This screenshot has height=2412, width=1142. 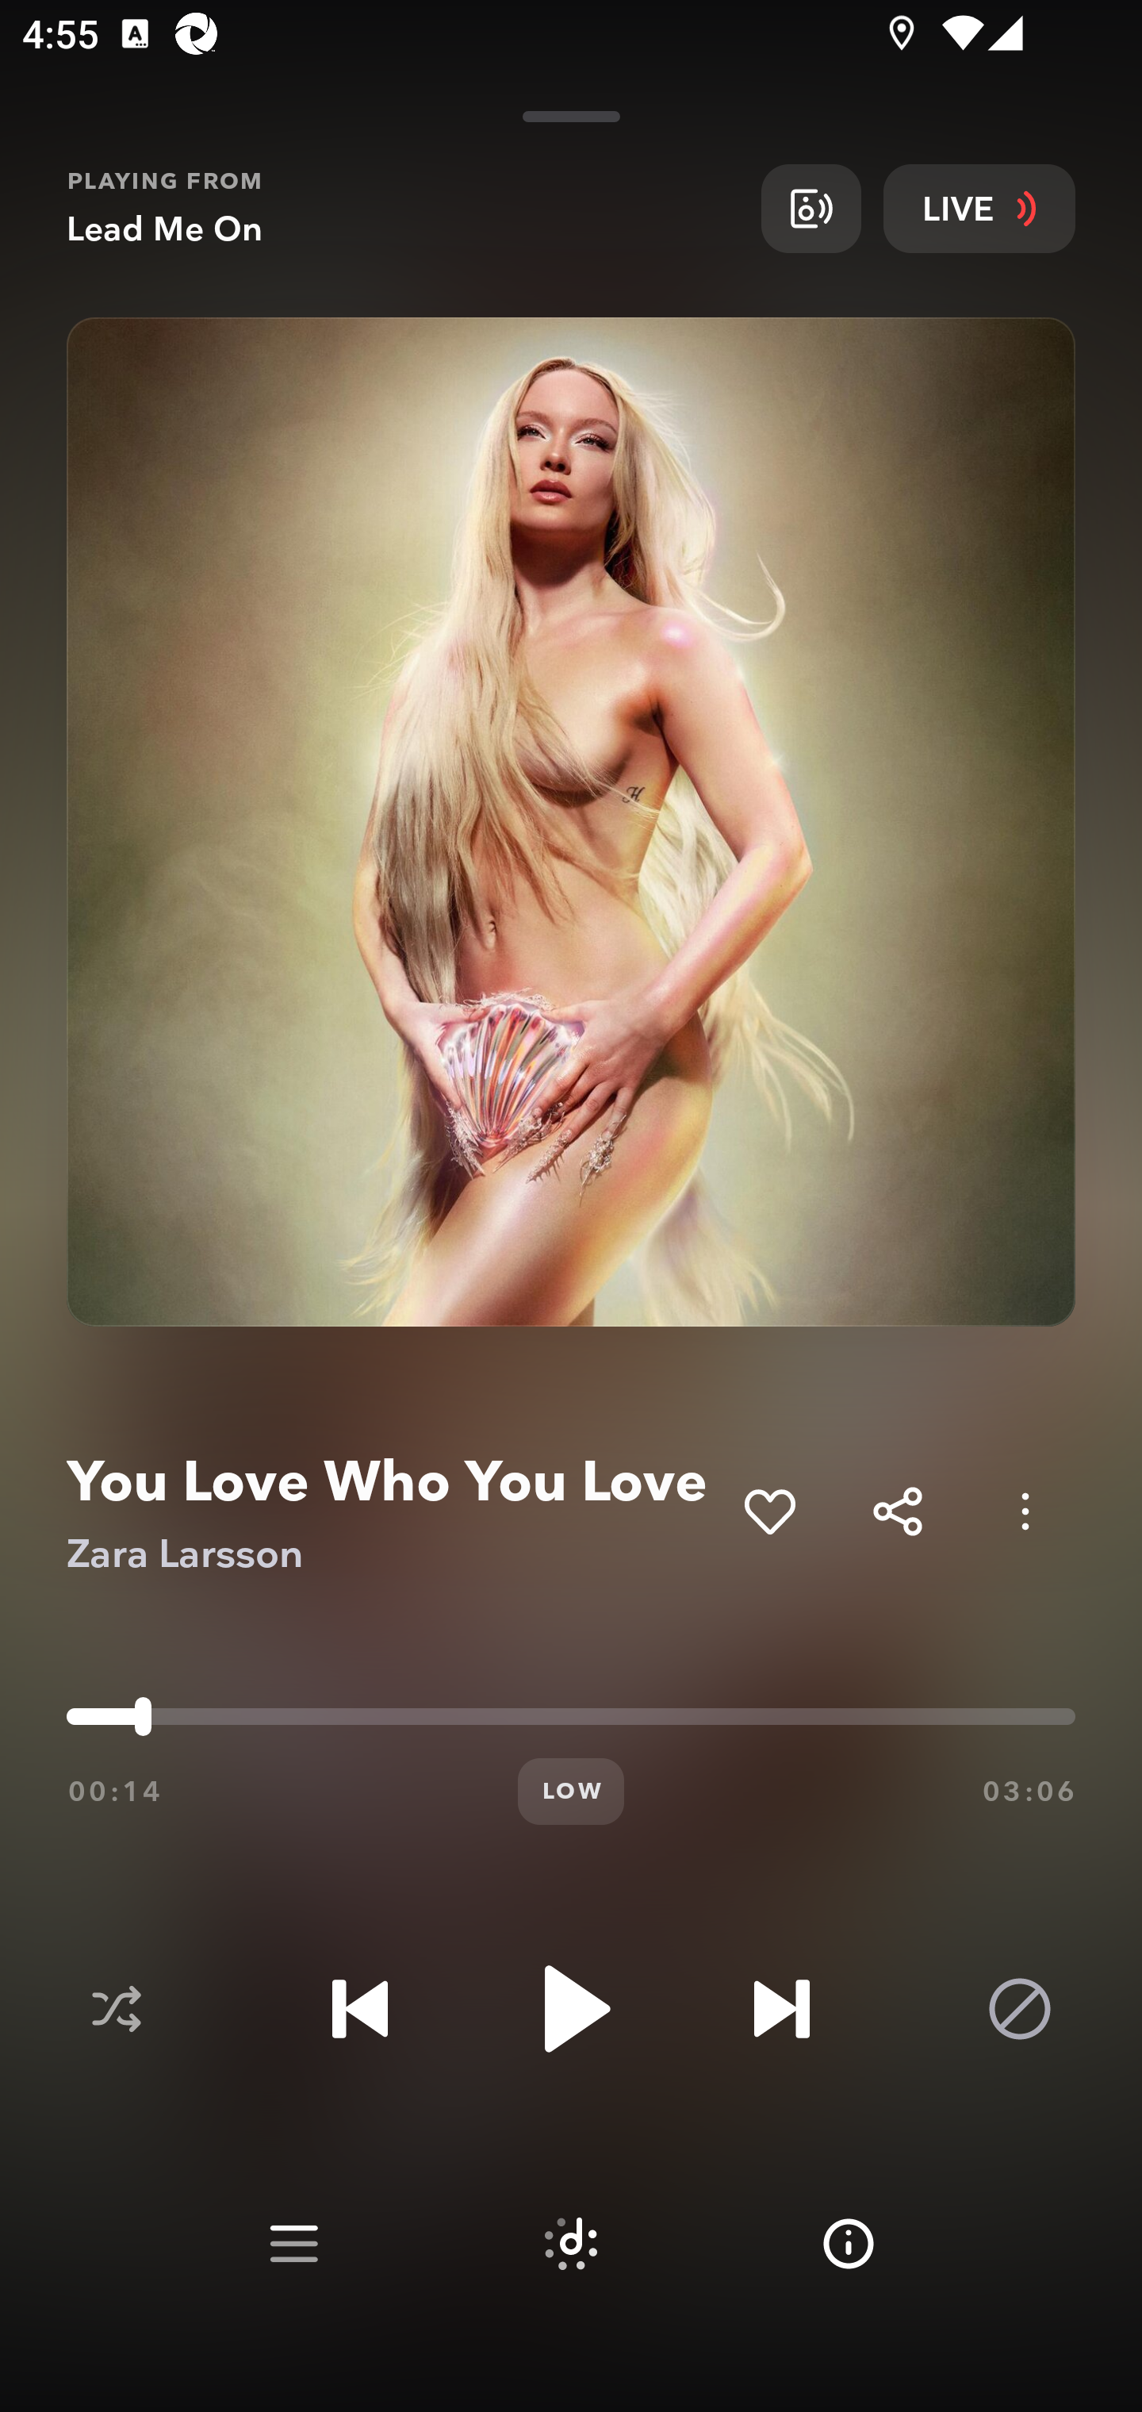 I want to click on PLAYING FROM Lead Me On, so click(x=402, y=208).